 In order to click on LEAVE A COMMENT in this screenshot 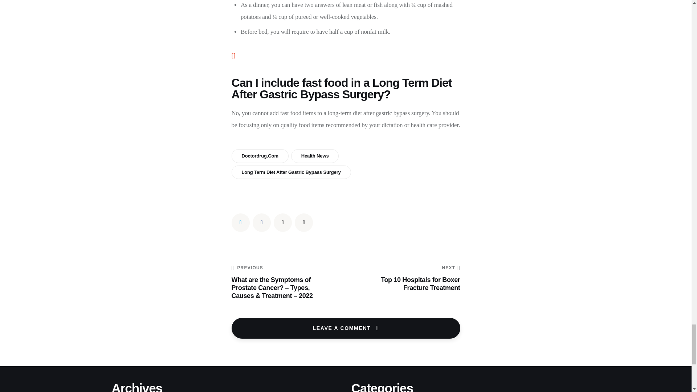, I will do `click(346, 328)`.